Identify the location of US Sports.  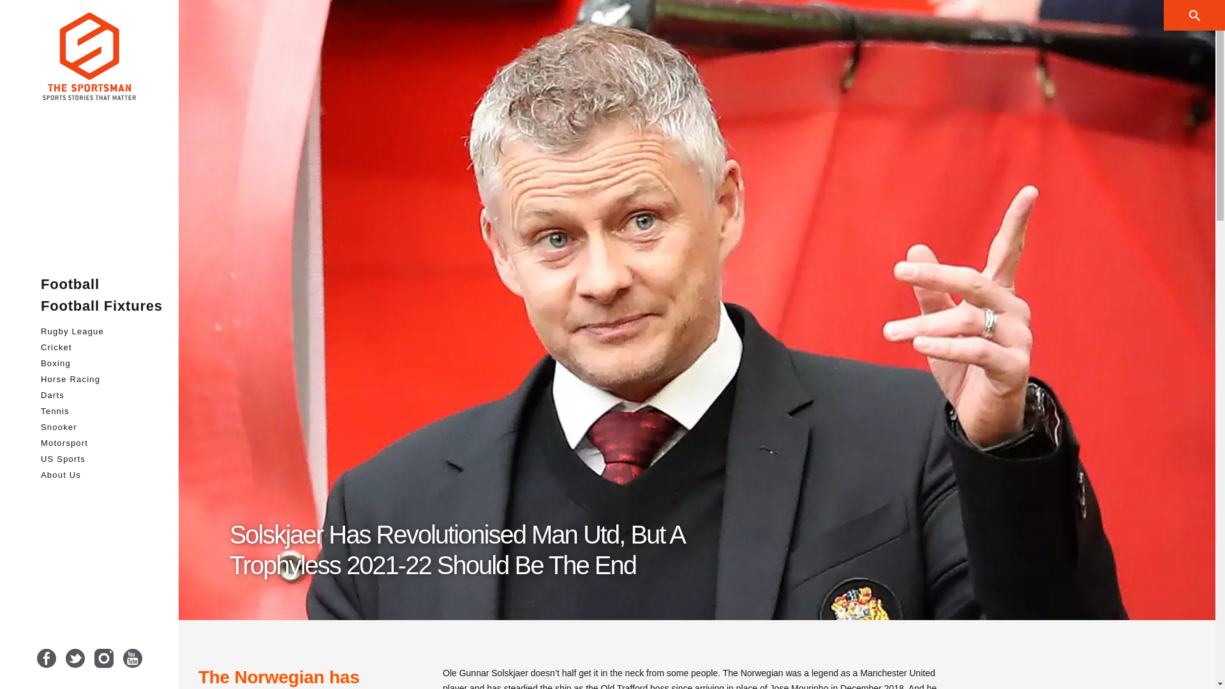
(101, 462).